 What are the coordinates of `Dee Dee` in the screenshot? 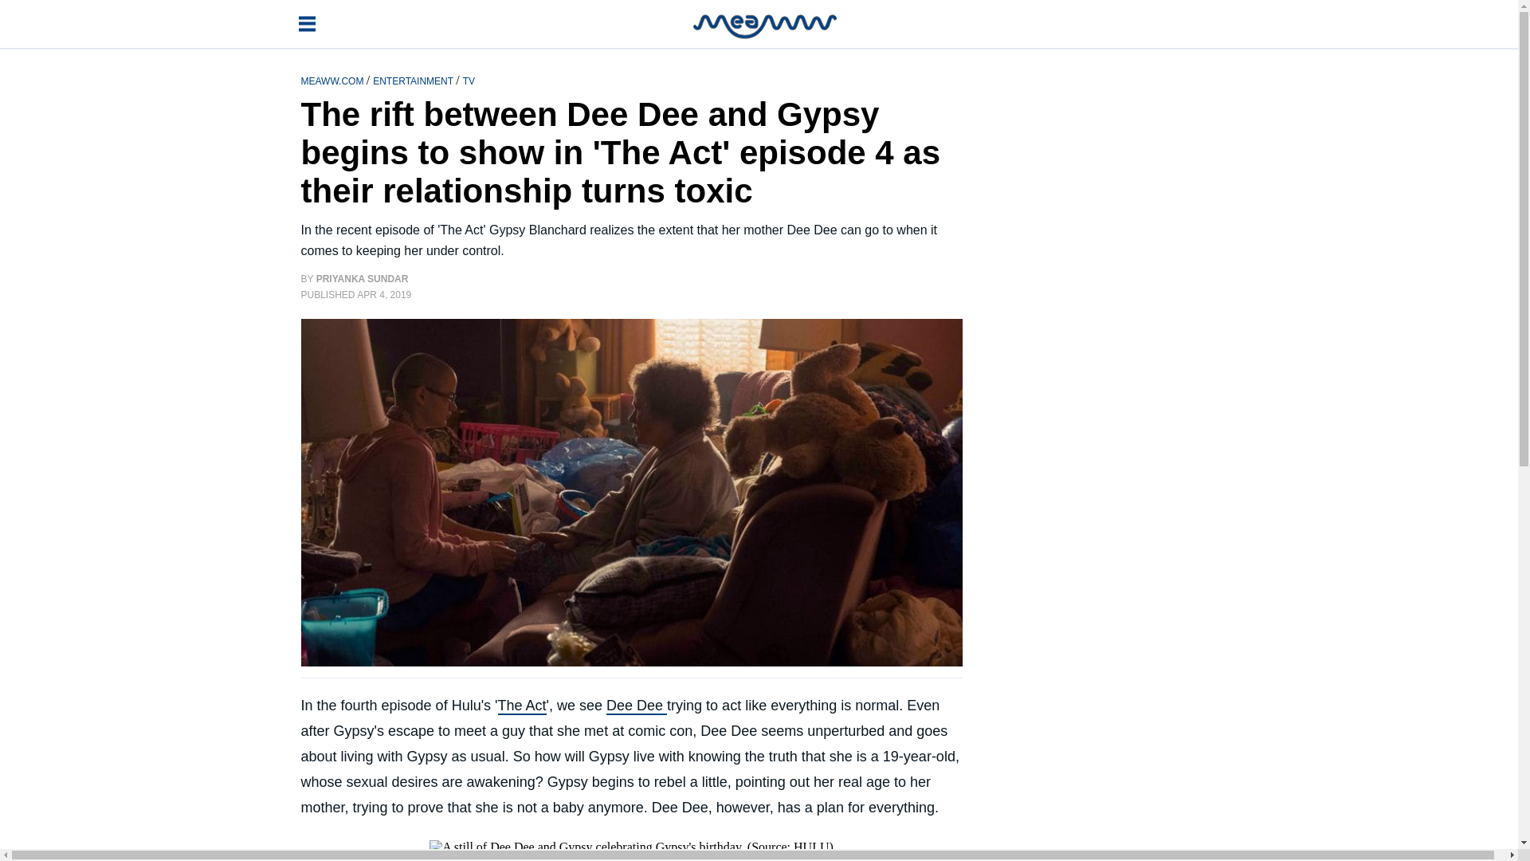 It's located at (636, 706).